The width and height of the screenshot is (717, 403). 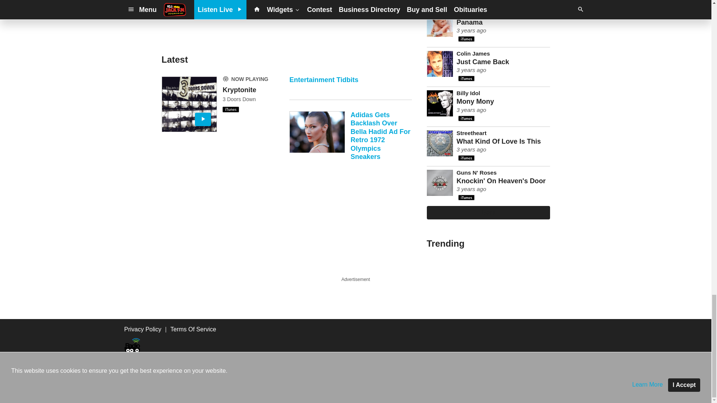 What do you see at coordinates (164, 393) in the screenshot?
I see `Powered By SoCast` at bounding box center [164, 393].